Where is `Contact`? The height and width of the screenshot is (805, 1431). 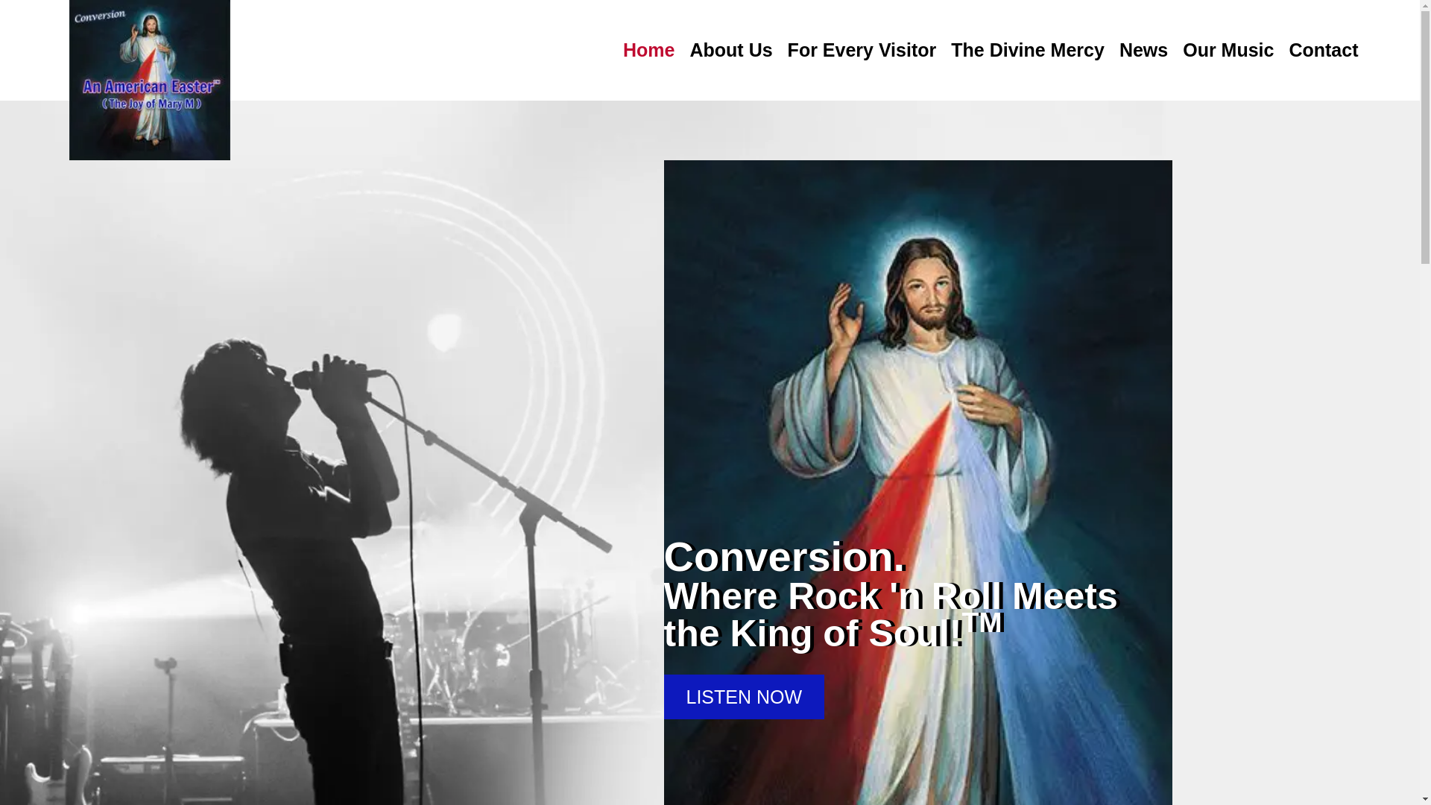 Contact is located at coordinates (1324, 50).